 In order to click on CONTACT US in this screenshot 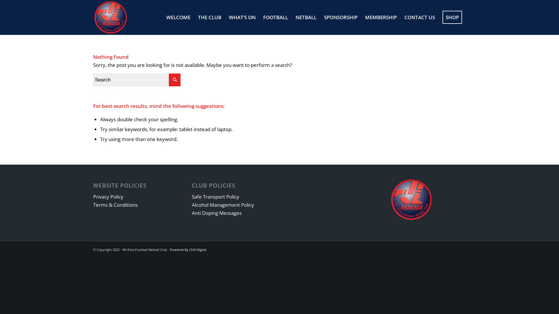, I will do `click(420, 17)`.